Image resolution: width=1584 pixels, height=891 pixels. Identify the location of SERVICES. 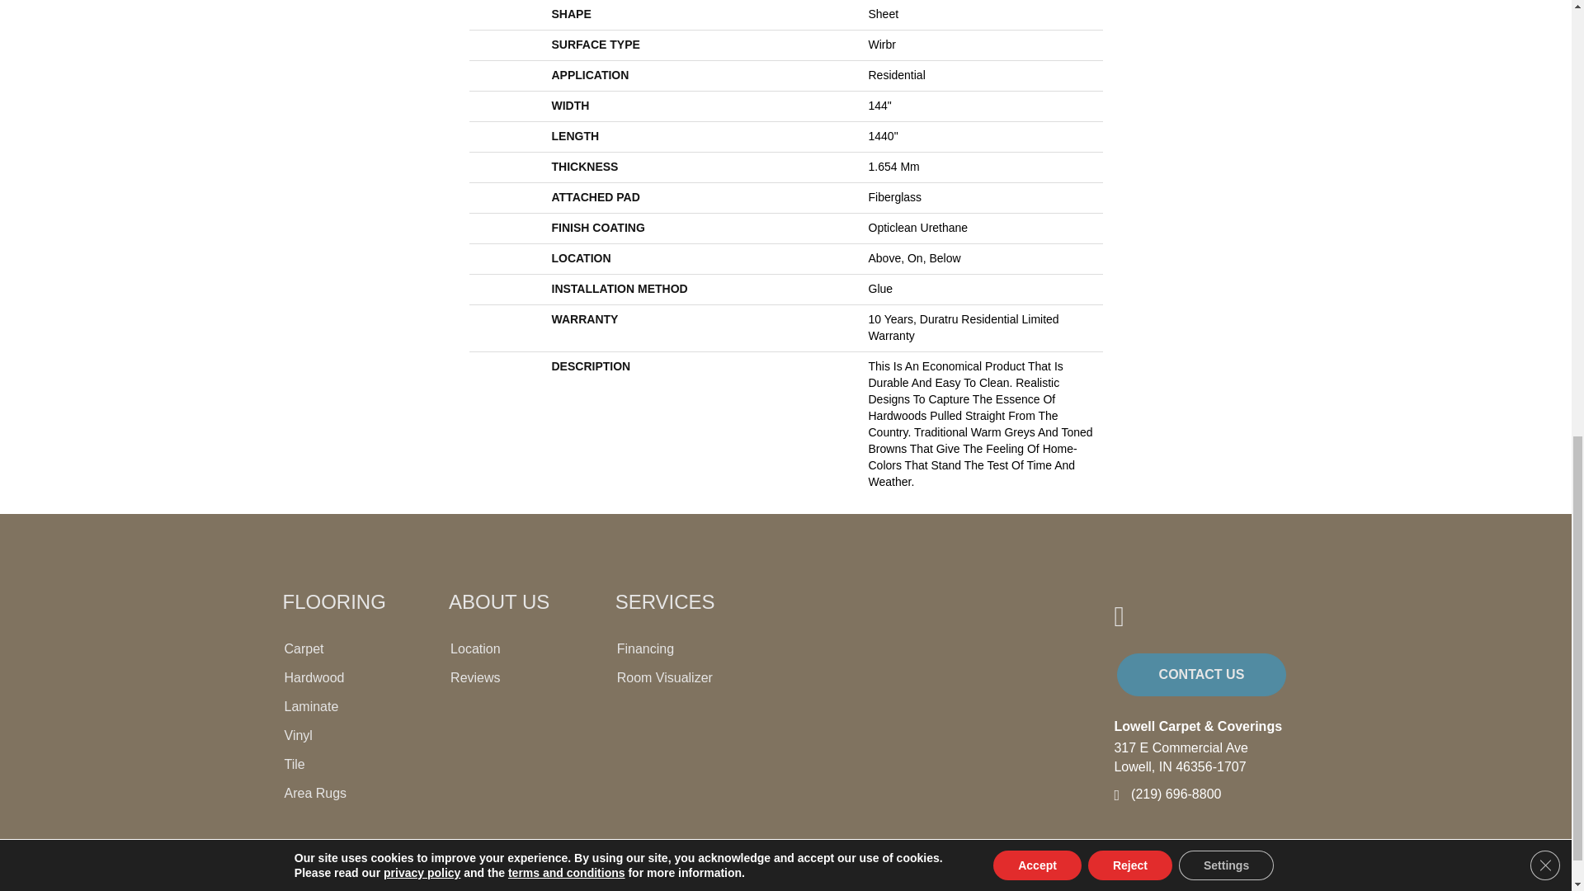
(665, 602).